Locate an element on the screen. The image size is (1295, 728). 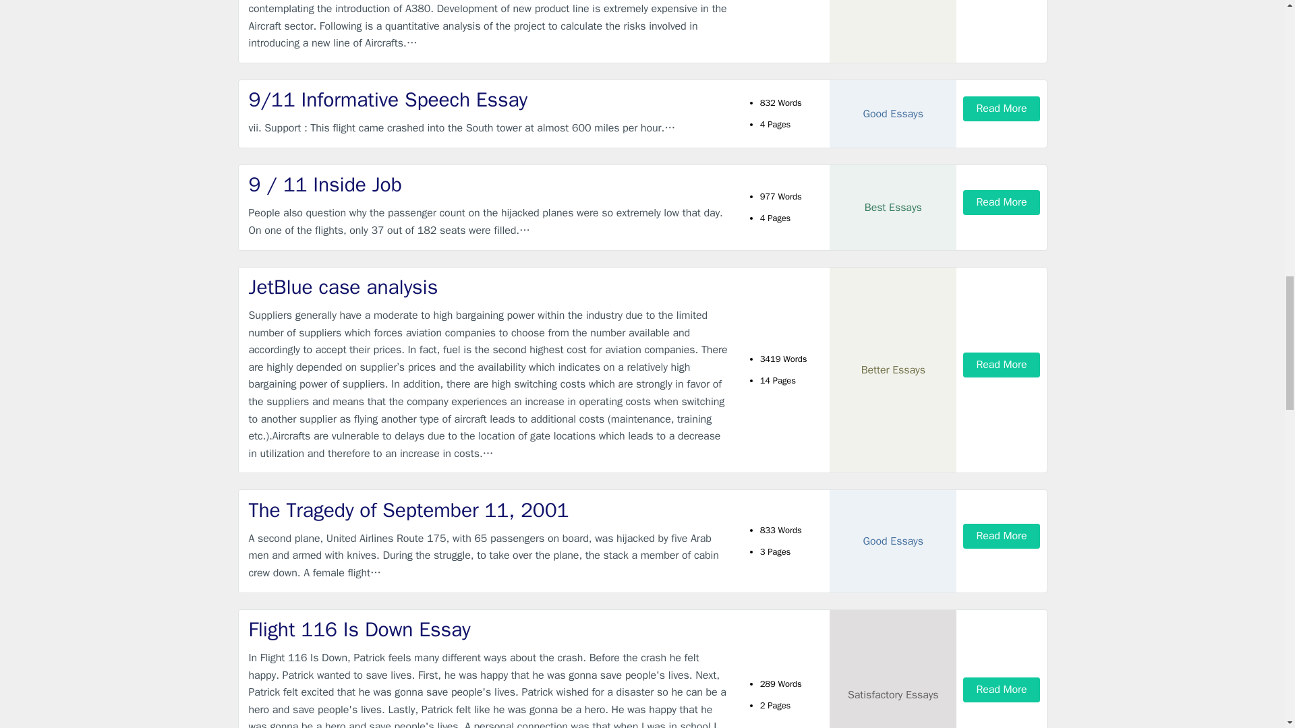
Read More is located at coordinates (1001, 365).